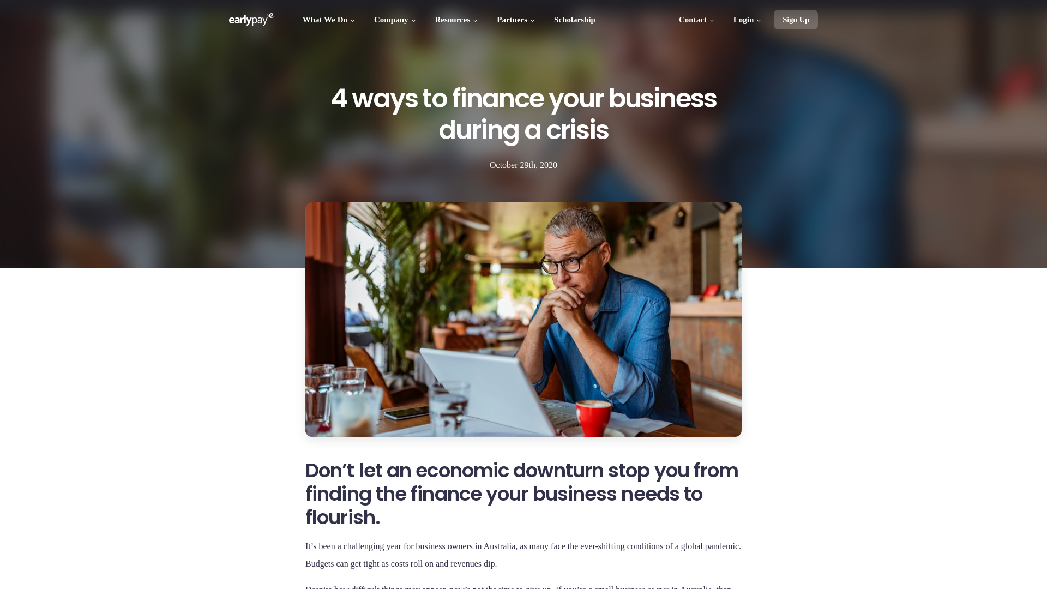  What do you see at coordinates (329, 20) in the screenshot?
I see `What We Do` at bounding box center [329, 20].